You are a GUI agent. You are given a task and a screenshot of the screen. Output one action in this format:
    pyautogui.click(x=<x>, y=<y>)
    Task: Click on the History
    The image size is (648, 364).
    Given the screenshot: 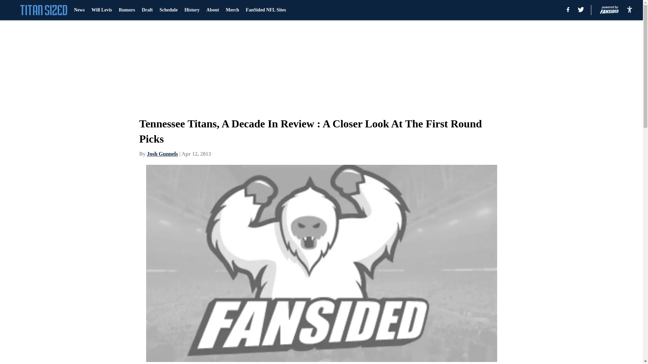 What is the action you would take?
    pyautogui.click(x=192, y=10)
    